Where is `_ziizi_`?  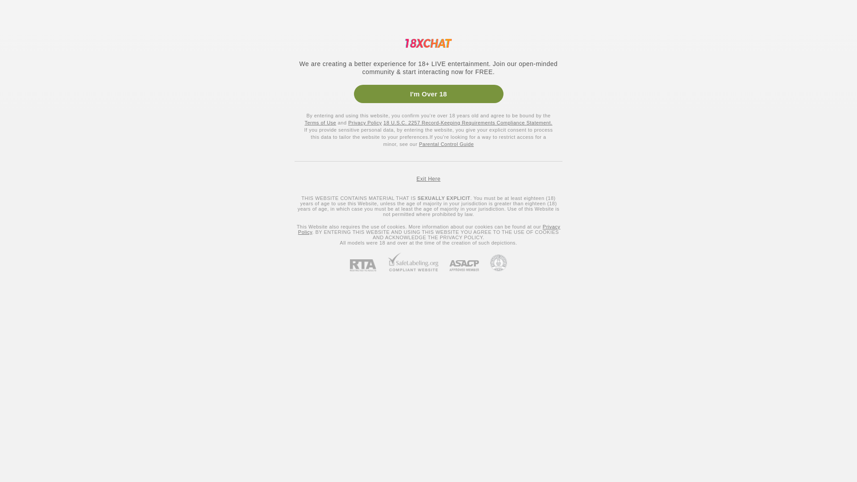 _ziizi_ is located at coordinates (416, 143).